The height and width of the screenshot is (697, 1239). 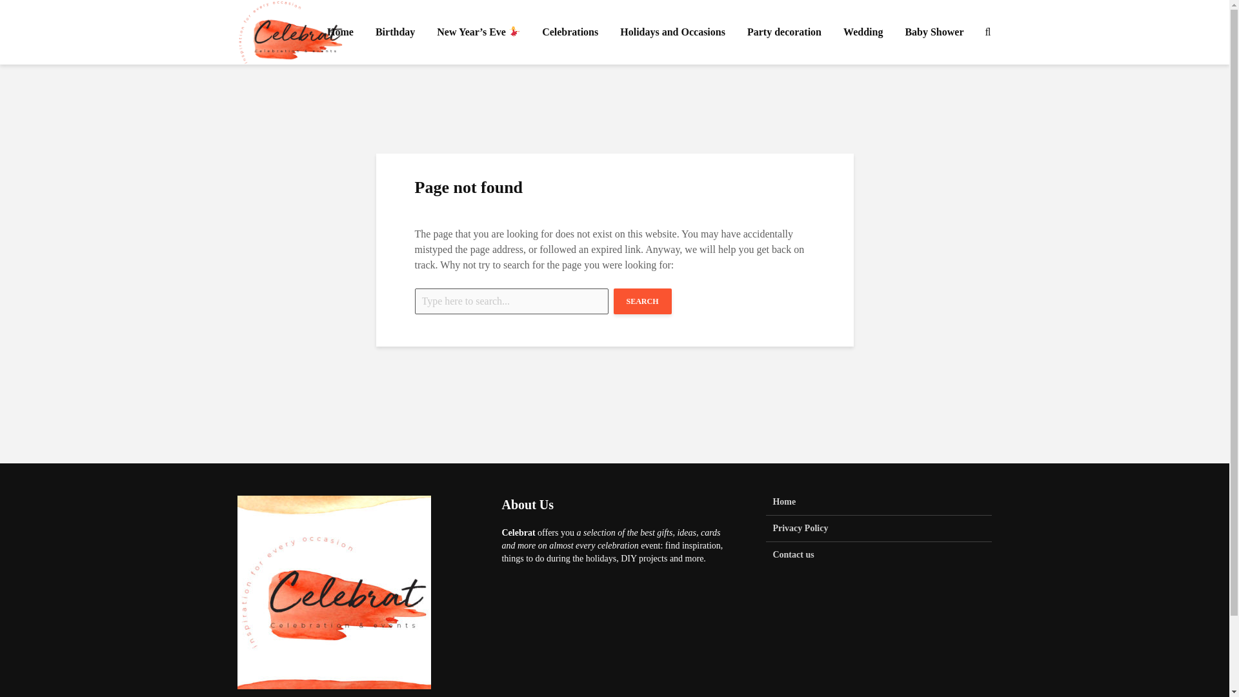 I want to click on Privacy Policy, so click(x=879, y=529).